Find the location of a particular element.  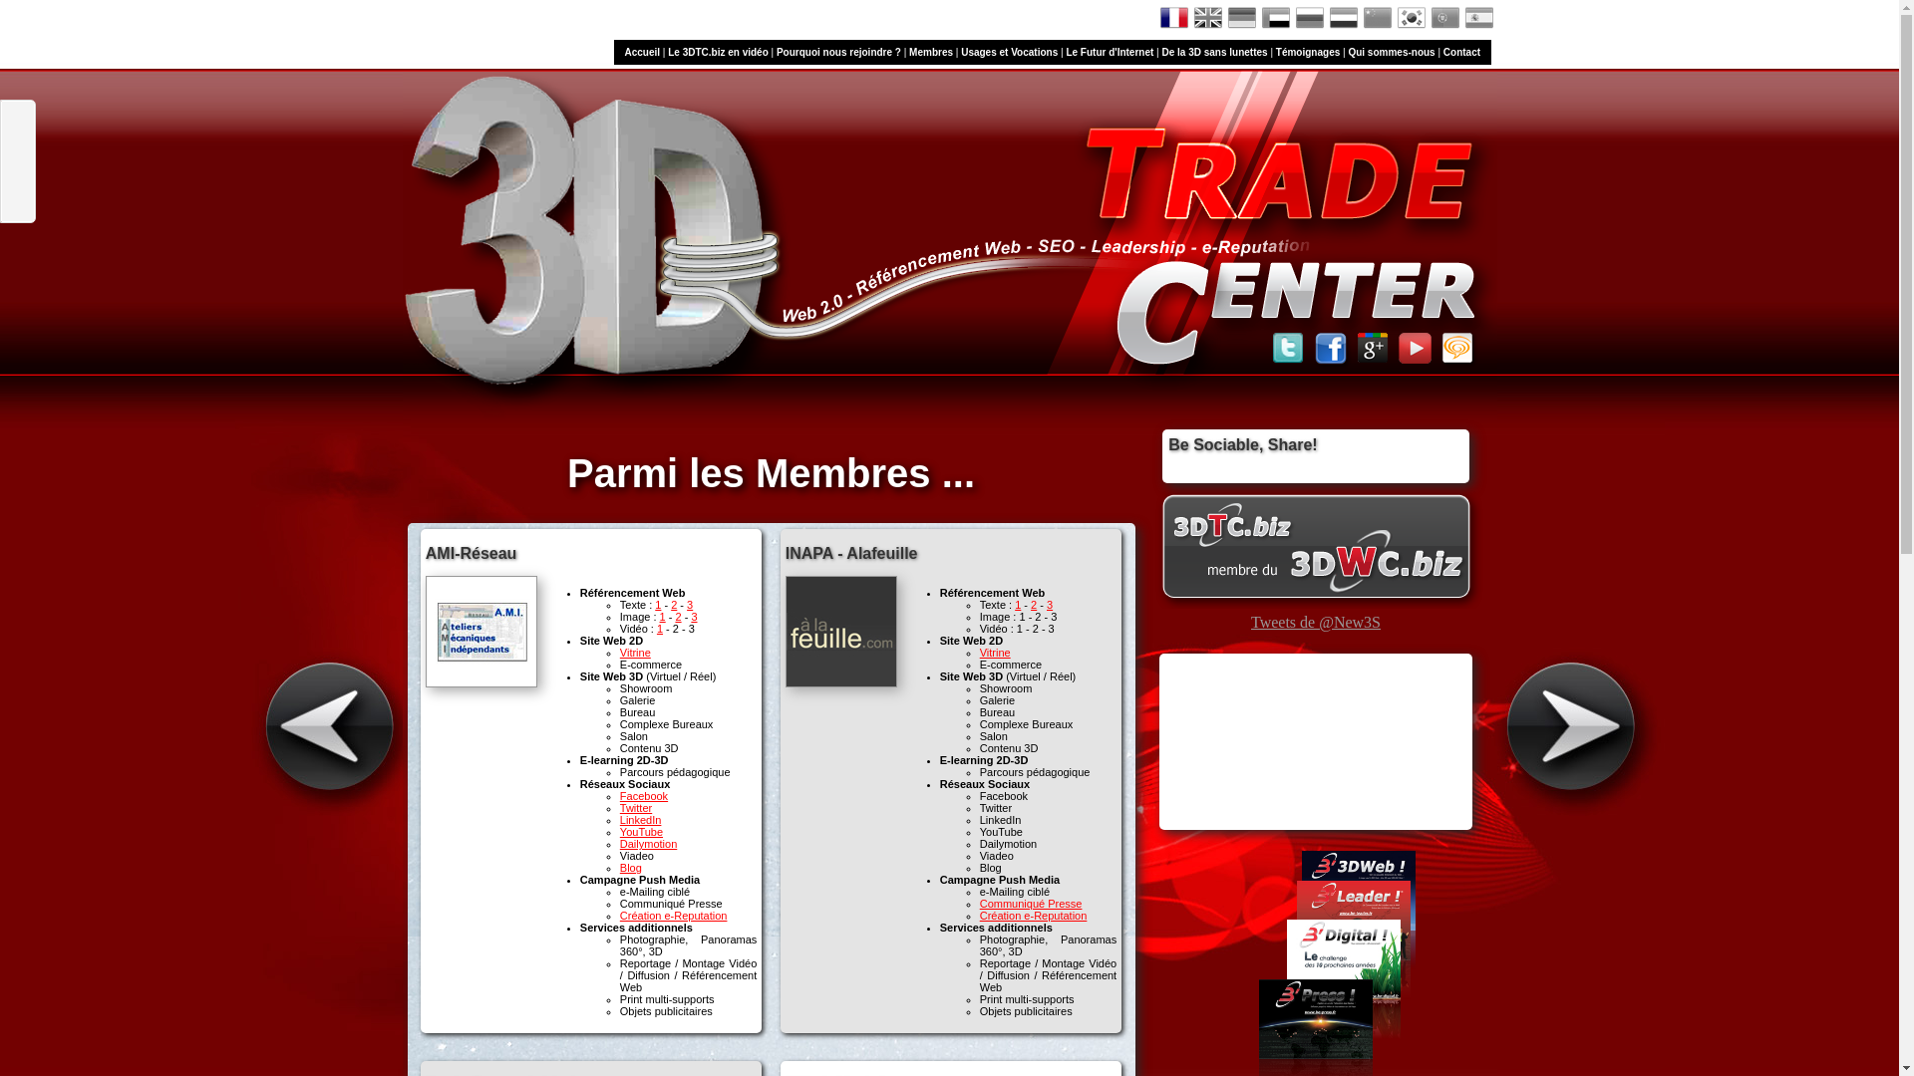

Membres is located at coordinates (931, 52).